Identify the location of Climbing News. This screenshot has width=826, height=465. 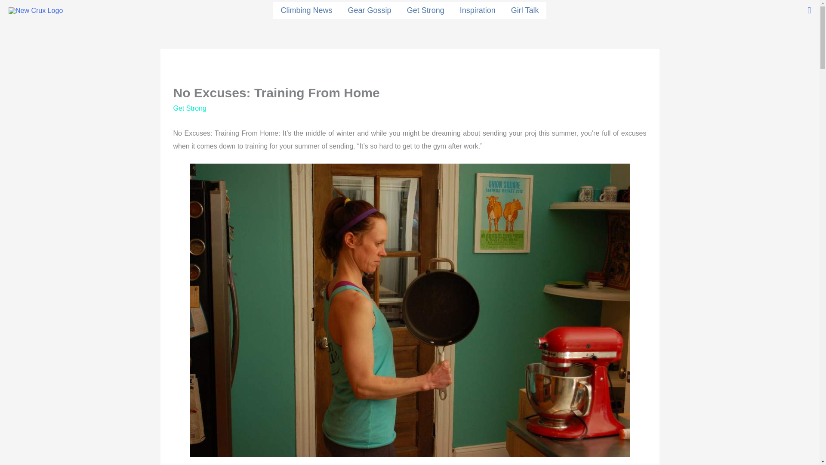
(307, 10).